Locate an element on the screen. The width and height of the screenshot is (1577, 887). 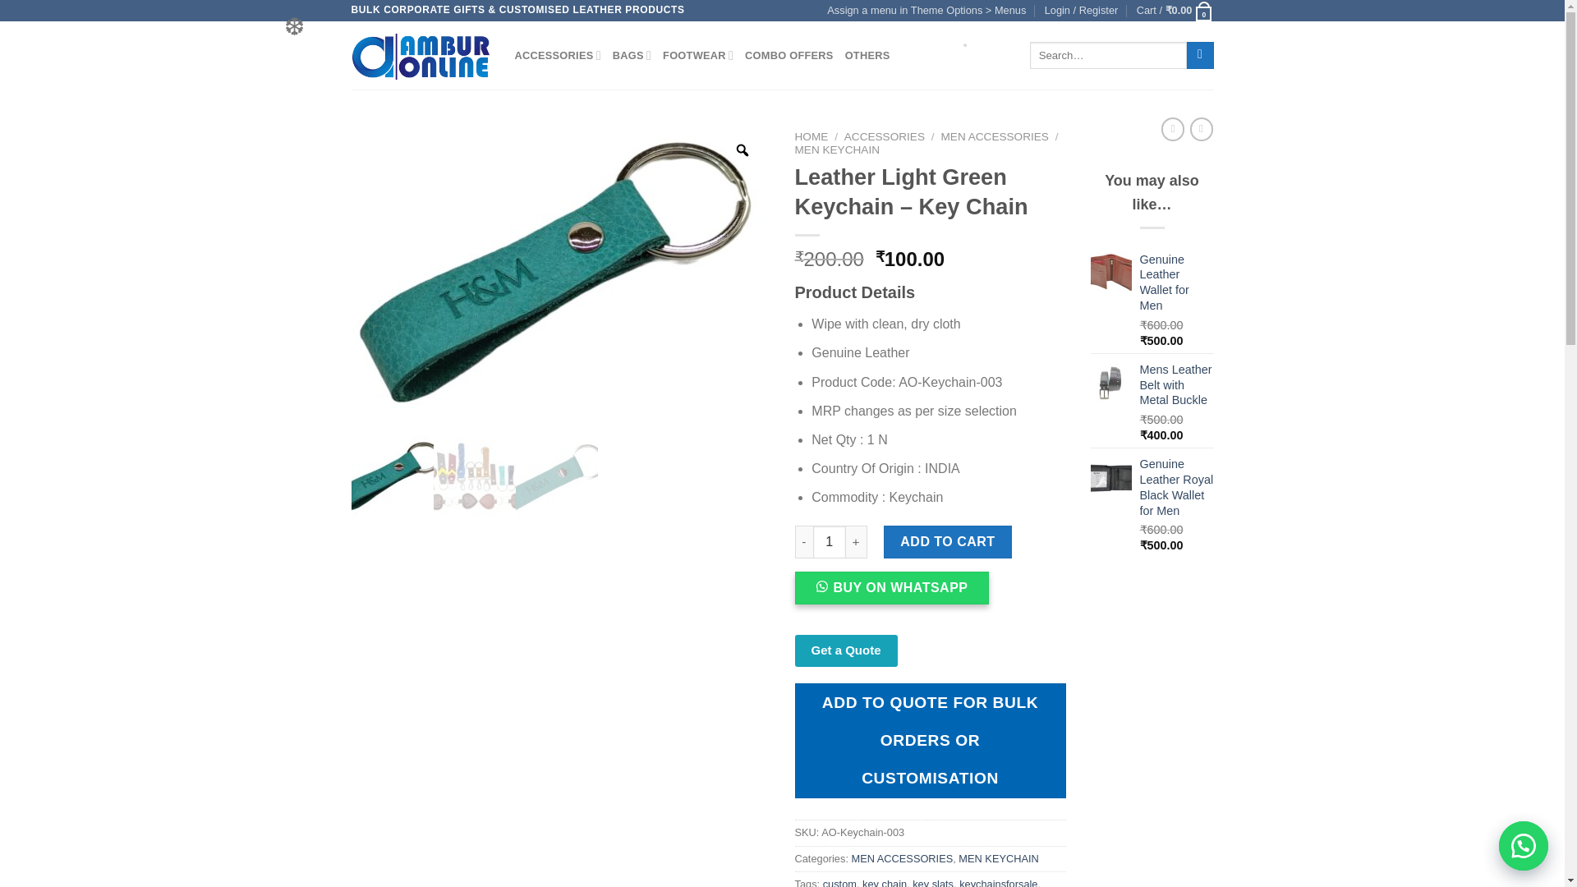
Qty is located at coordinates (830, 542).